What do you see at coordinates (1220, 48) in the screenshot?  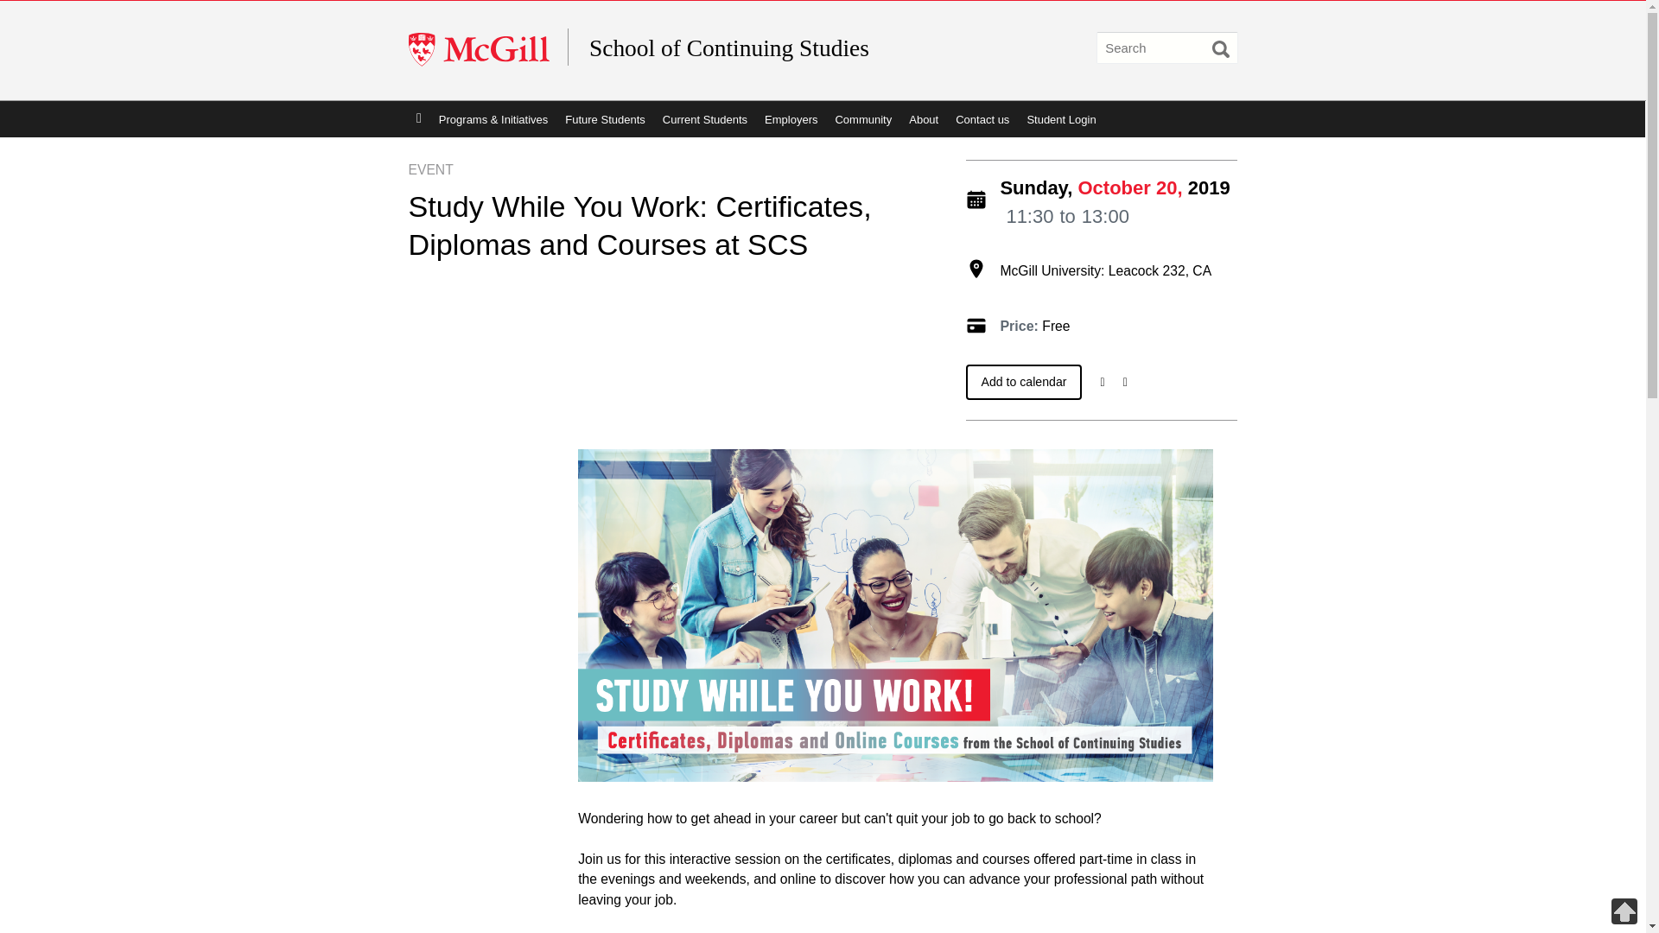 I see `Search` at bounding box center [1220, 48].